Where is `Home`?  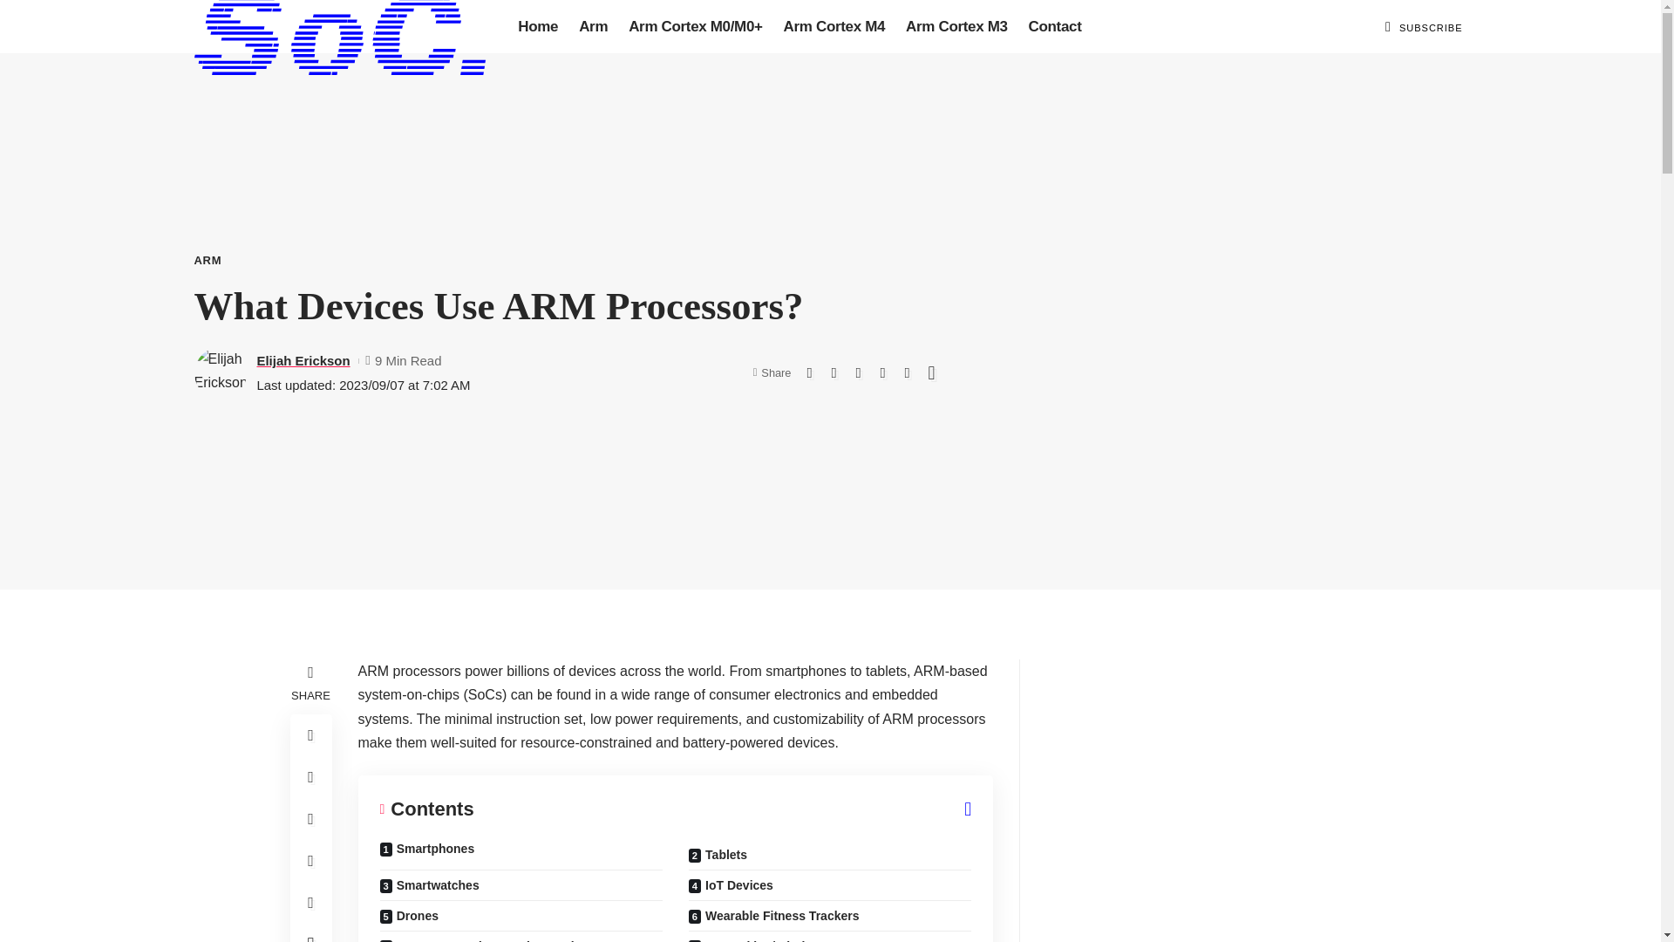
Home is located at coordinates (537, 26).